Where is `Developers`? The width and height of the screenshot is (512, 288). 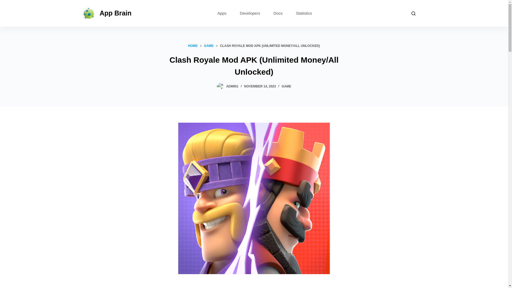
Developers is located at coordinates (250, 13).